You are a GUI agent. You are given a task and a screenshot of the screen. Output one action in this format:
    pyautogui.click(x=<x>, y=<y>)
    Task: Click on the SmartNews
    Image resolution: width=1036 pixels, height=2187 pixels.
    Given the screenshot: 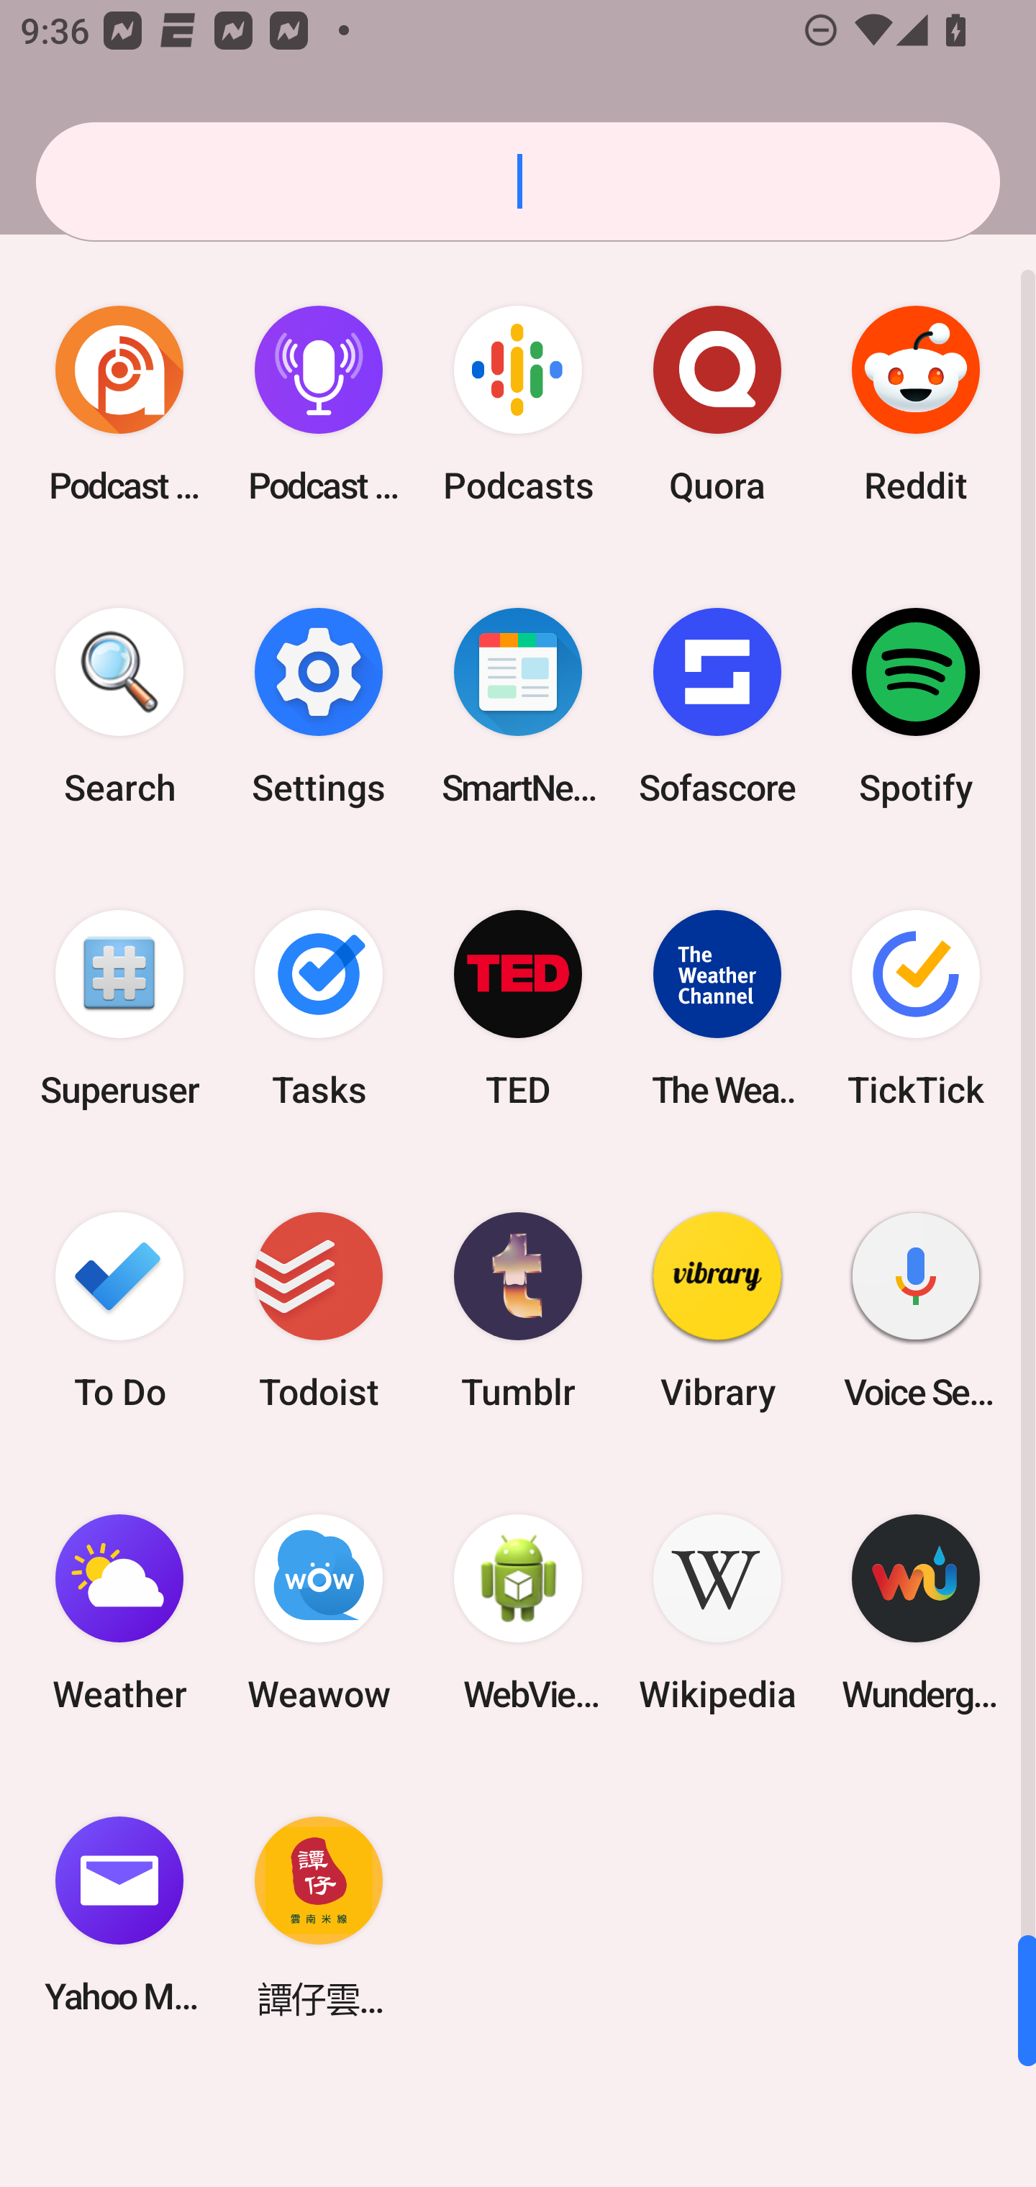 What is the action you would take?
    pyautogui.click(x=518, y=706)
    